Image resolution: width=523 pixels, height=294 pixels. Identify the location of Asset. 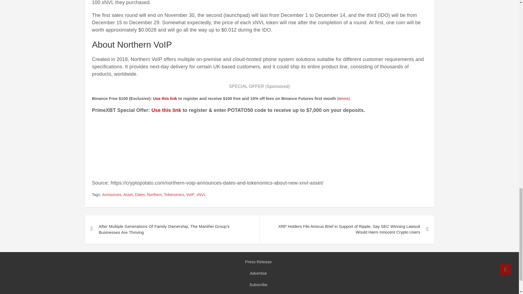
(128, 195).